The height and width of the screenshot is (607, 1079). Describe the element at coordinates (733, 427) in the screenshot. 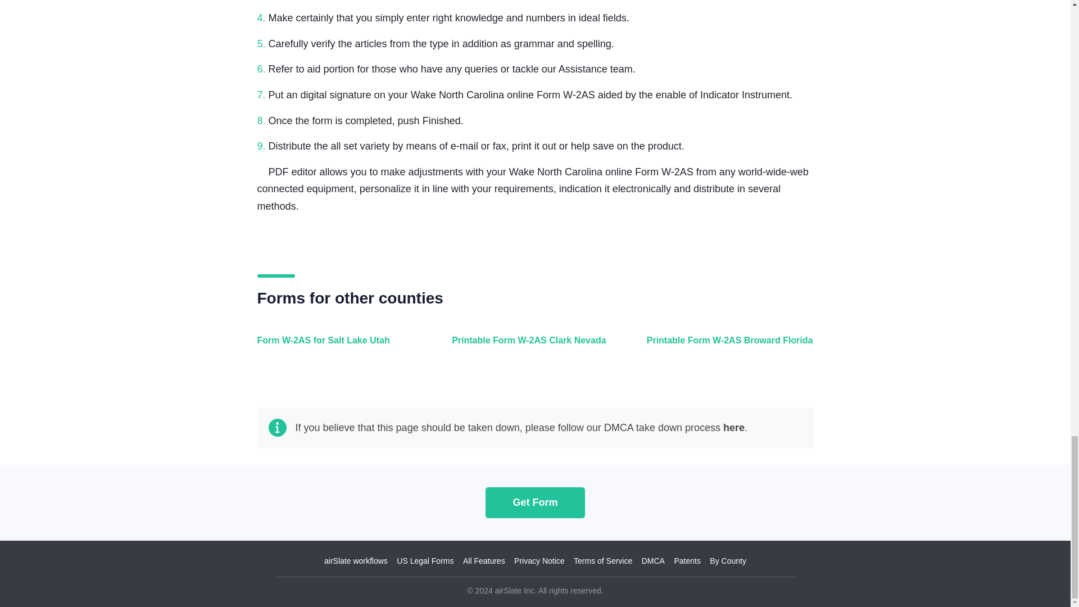

I see `here` at that location.